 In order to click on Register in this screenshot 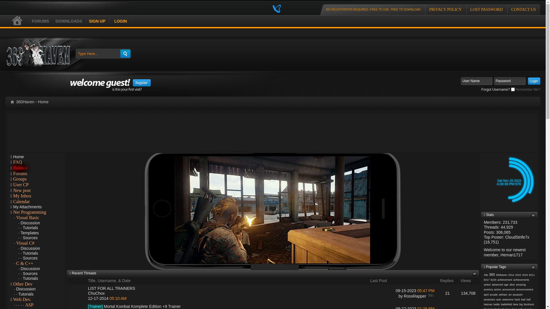, I will do `click(142, 83)`.